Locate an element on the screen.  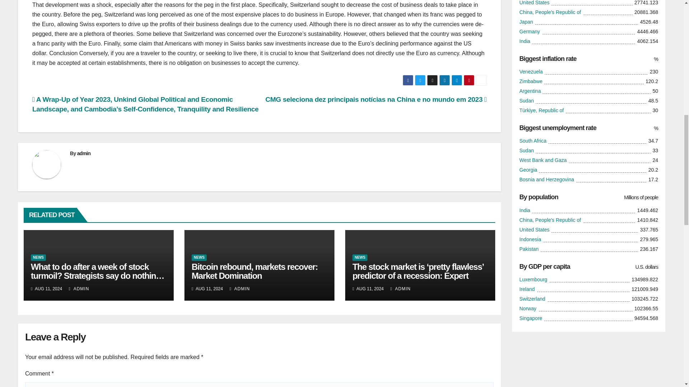
NEWS is located at coordinates (360, 257).